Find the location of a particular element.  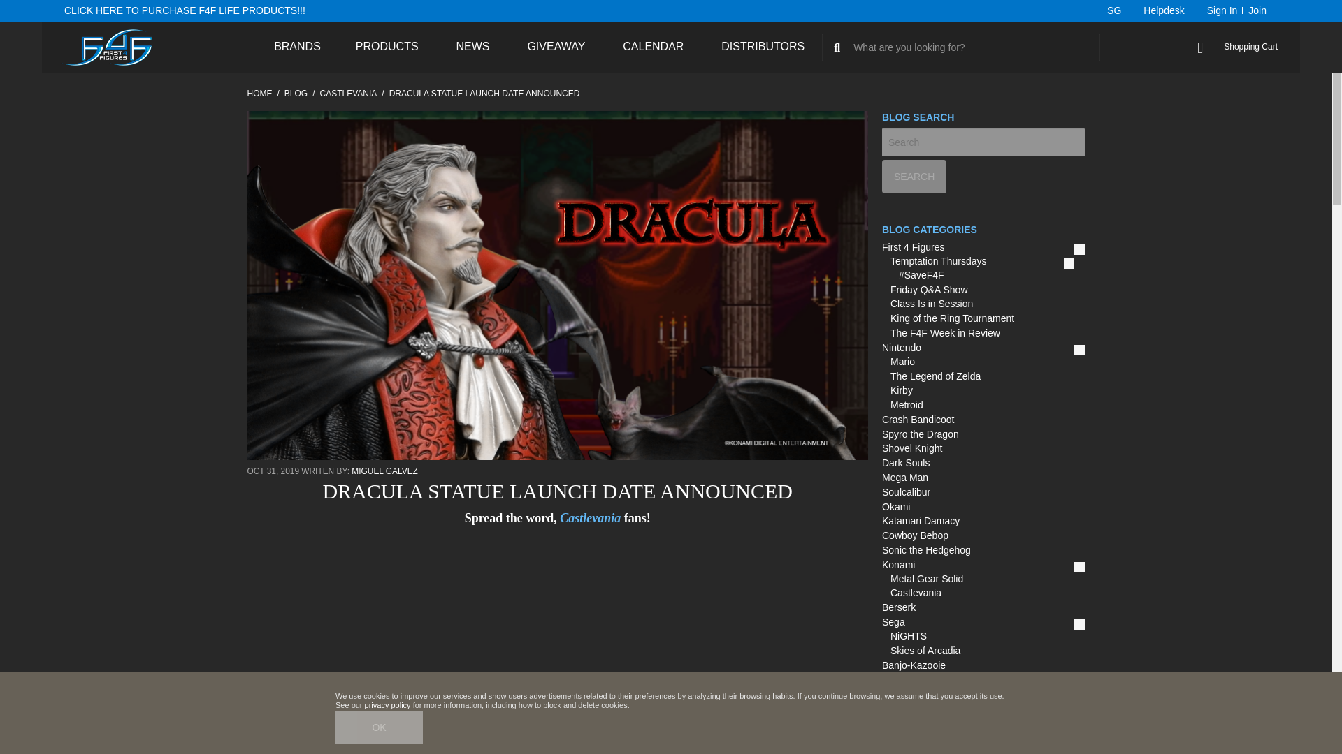

Sign In is located at coordinates (1219, 11).